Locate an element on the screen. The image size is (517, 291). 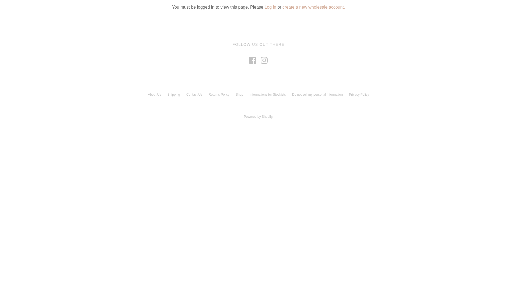
create a new wholesale account. is located at coordinates (314, 7).